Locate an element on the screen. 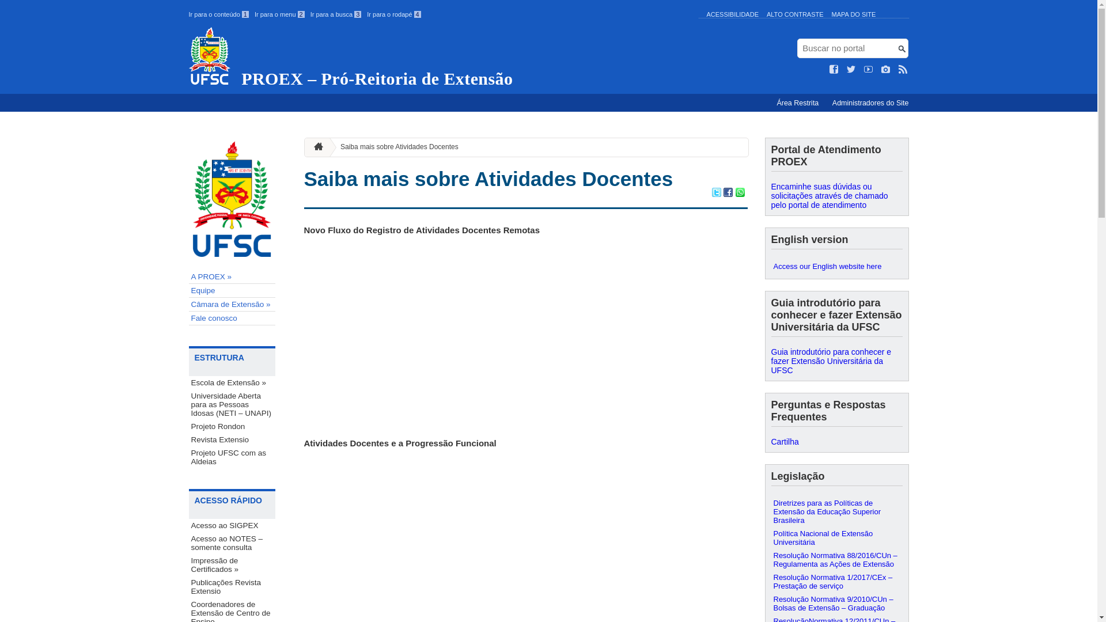 The height and width of the screenshot is (622, 1106). ACESSIBILIDADE is located at coordinates (732, 14).